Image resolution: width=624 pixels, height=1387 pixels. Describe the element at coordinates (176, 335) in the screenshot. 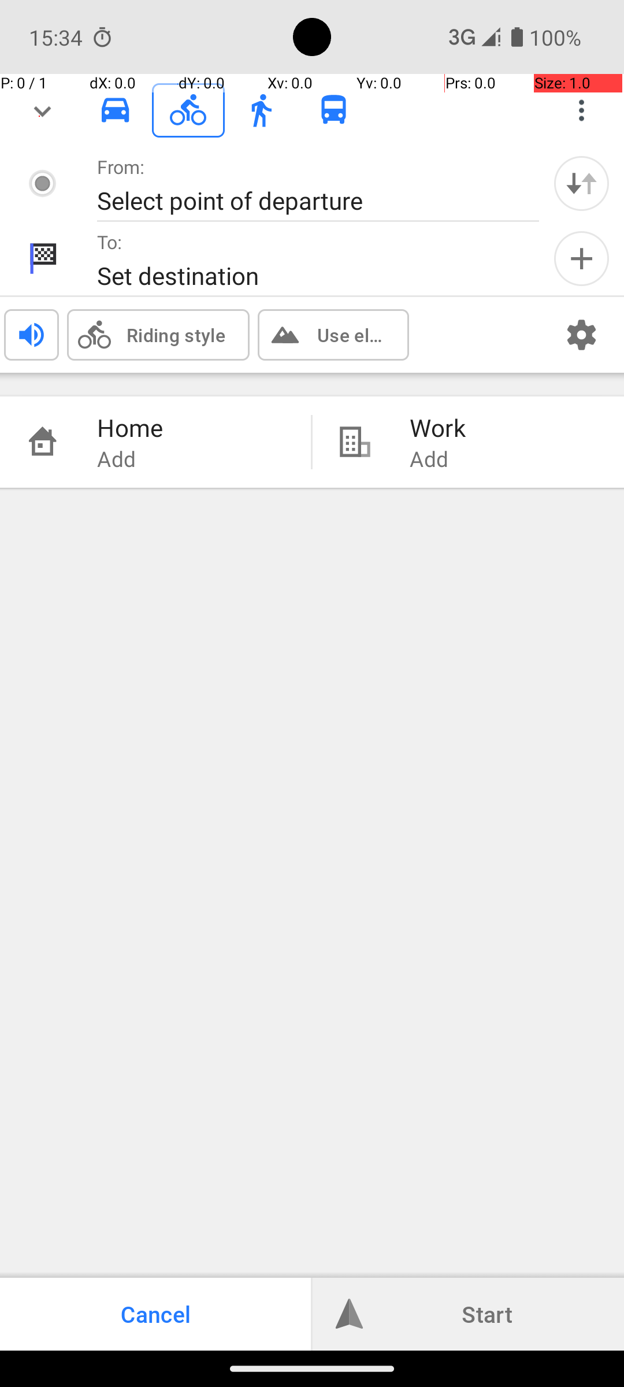

I see `Riding style` at that location.